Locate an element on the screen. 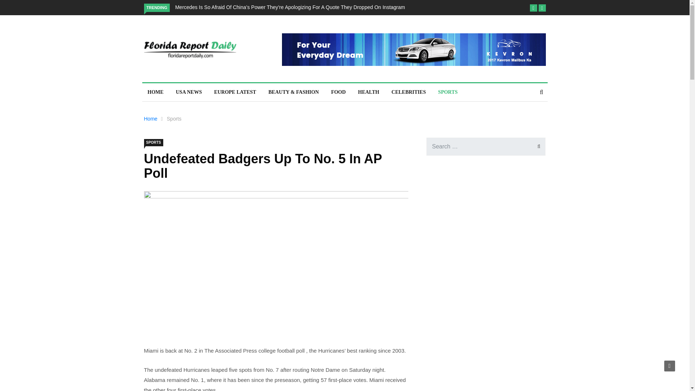 The height and width of the screenshot is (391, 695). HOME is located at coordinates (155, 92).